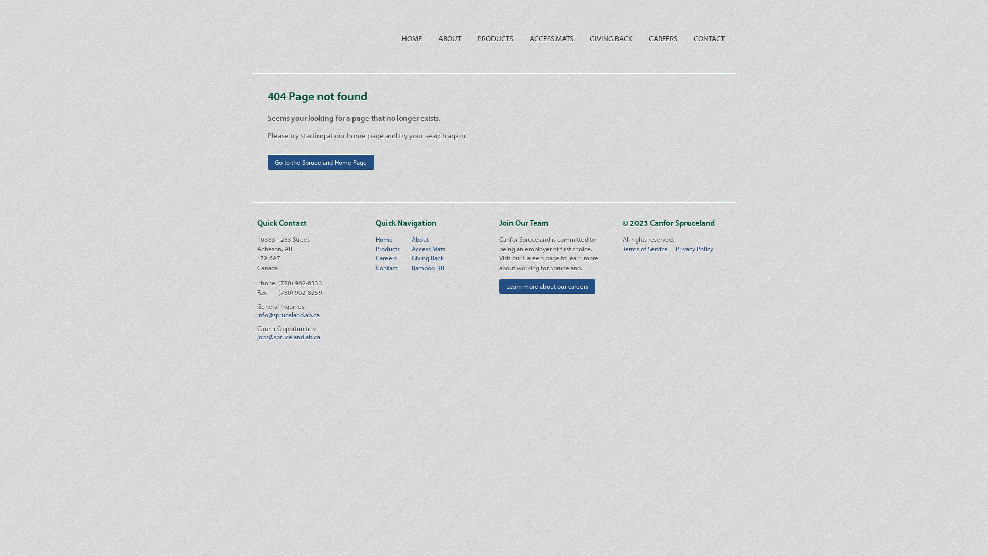 Image resolution: width=988 pixels, height=556 pixels. I want to click on CAREERS, so click(663, 38).